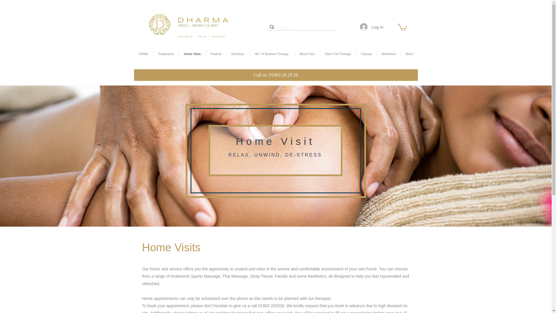 Image resolution: width=556 pixels, height=313 pixels. Describe the element at coordinates (143, 54) in the screenshot. I see `HOME` at that location.